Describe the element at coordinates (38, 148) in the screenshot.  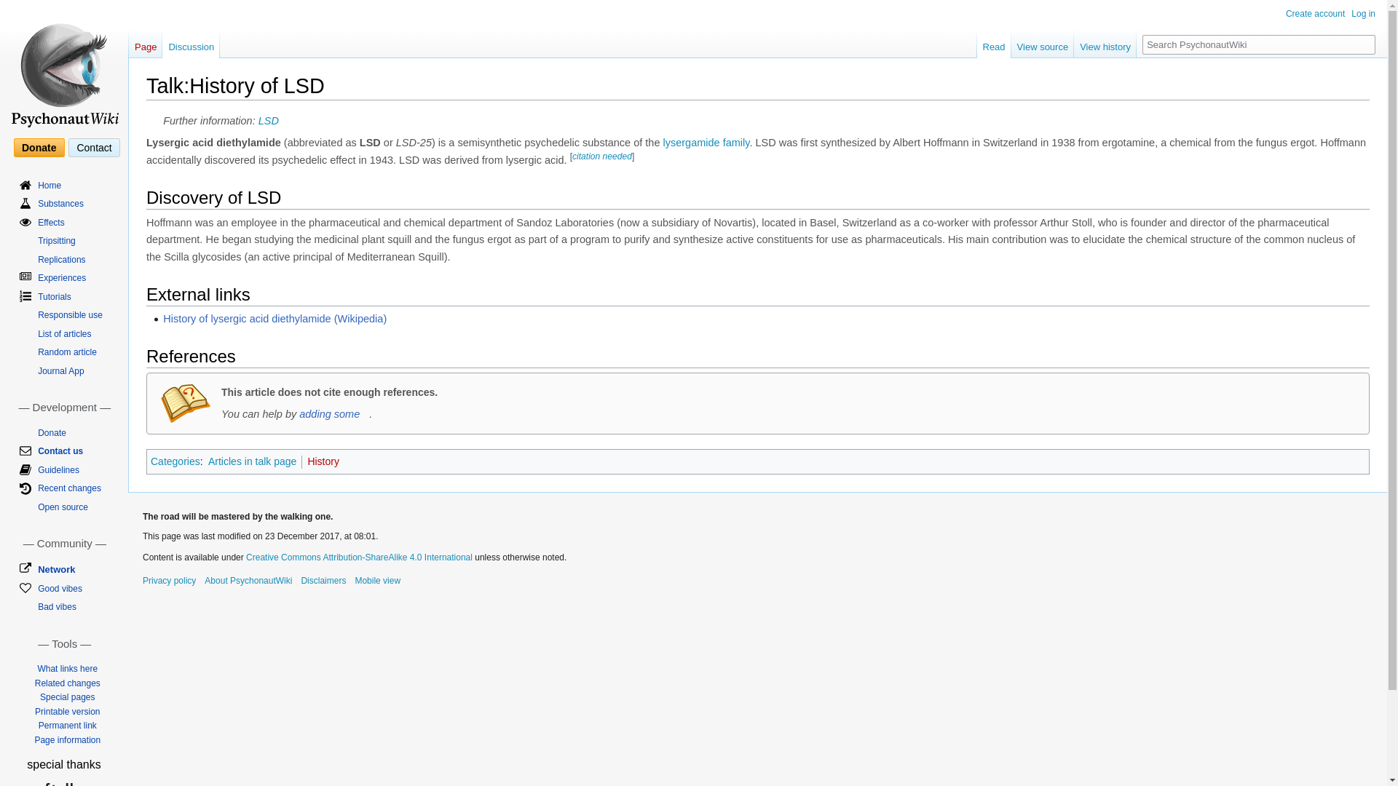
I see `Donate` at that location.